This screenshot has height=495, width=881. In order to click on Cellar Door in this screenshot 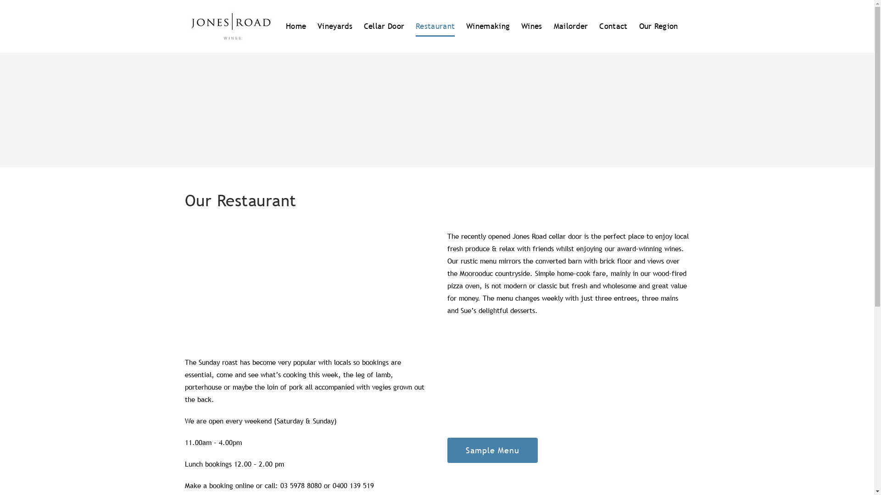, I will do `click(384, 27)`.